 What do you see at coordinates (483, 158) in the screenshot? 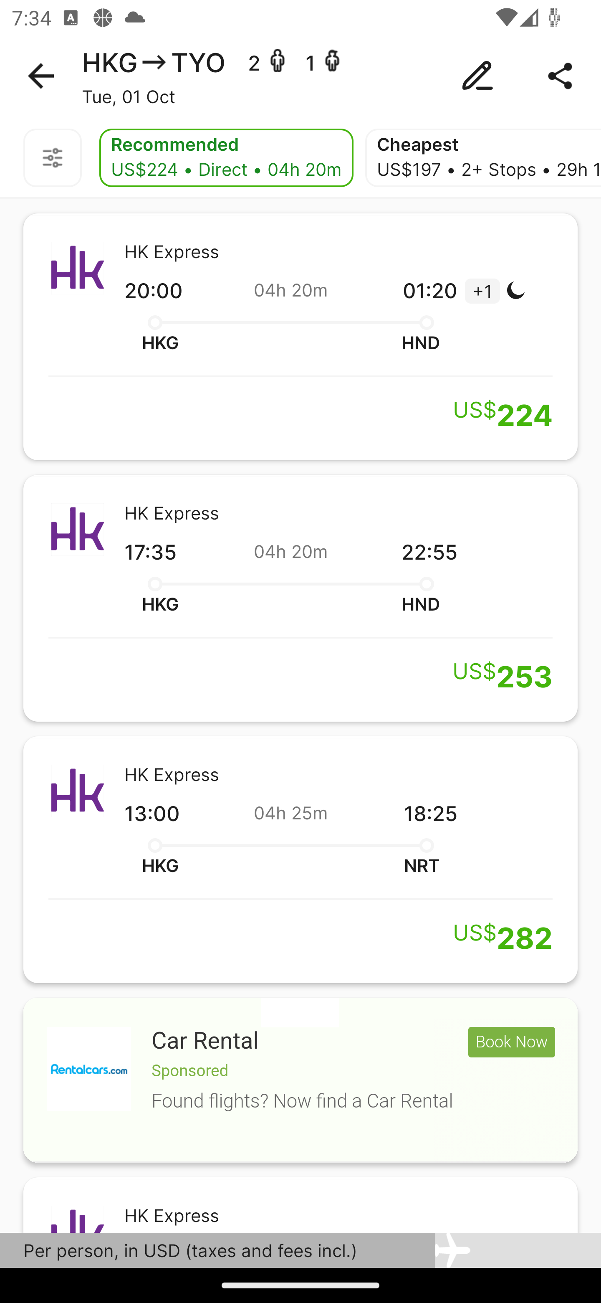
I see `Cheapest US$197 • 2+ Stops • 29h 10m` at bounding box center [483, 158].